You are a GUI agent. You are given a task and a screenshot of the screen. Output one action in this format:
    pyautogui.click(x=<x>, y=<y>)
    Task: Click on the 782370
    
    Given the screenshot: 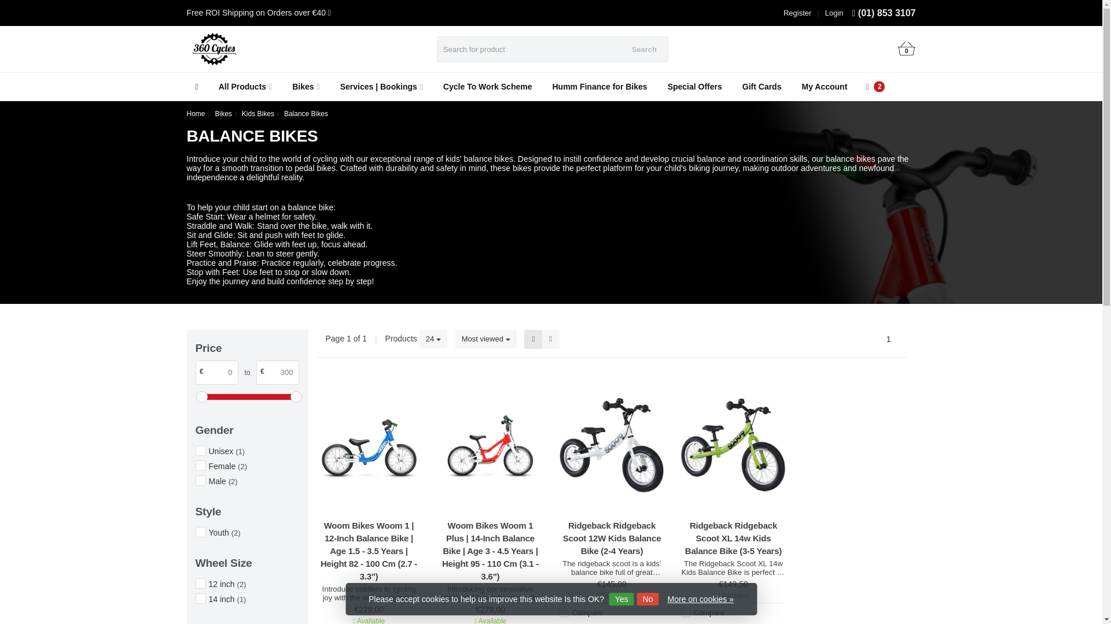 What is the action you would take?
    pyautogui.click(x=200, y=599)
    